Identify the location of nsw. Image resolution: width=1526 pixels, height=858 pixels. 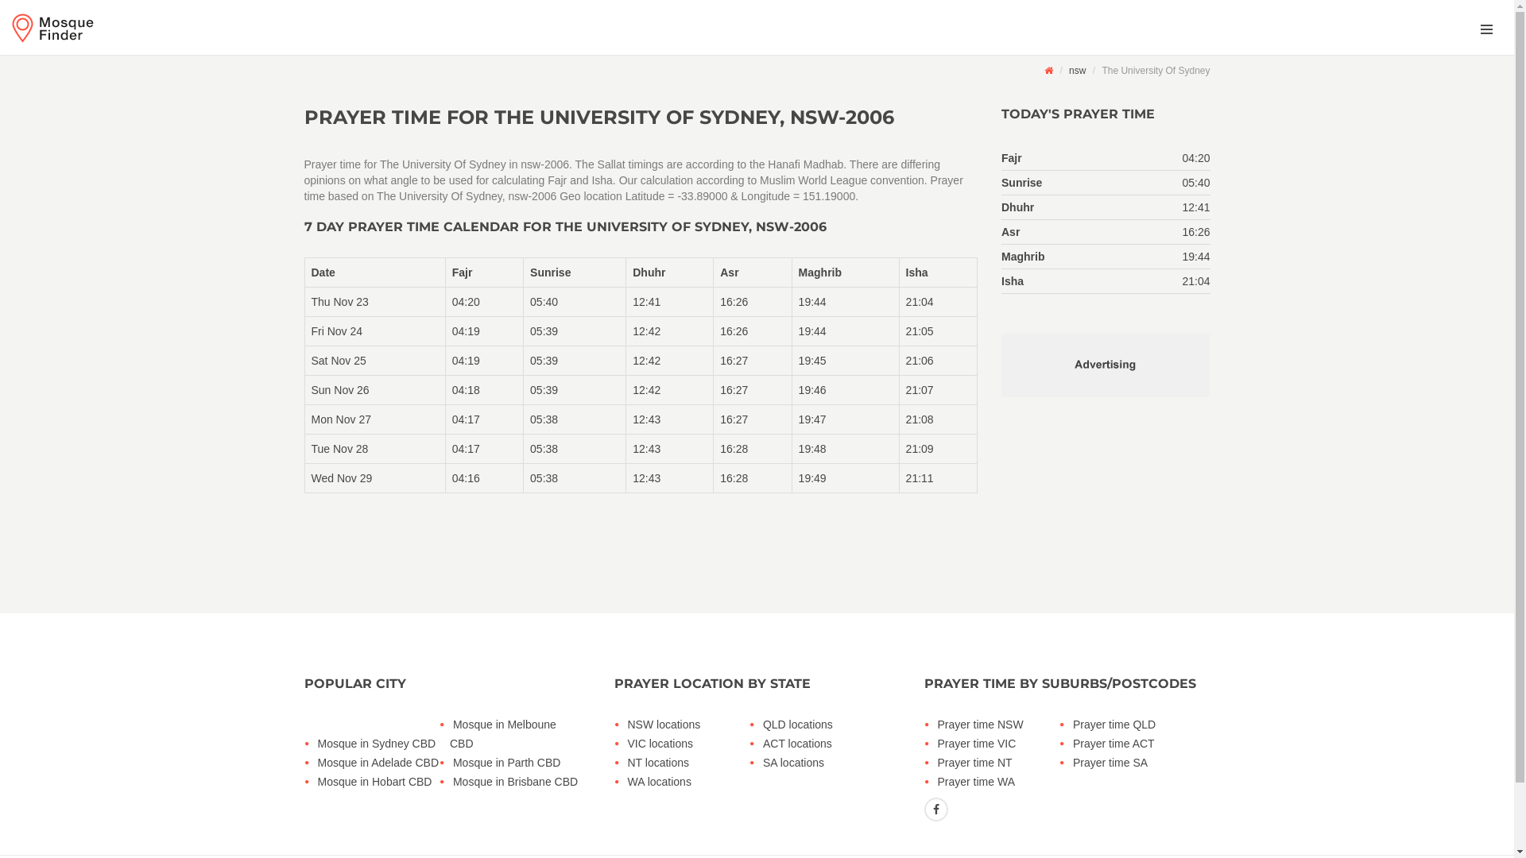
(1078, 71).